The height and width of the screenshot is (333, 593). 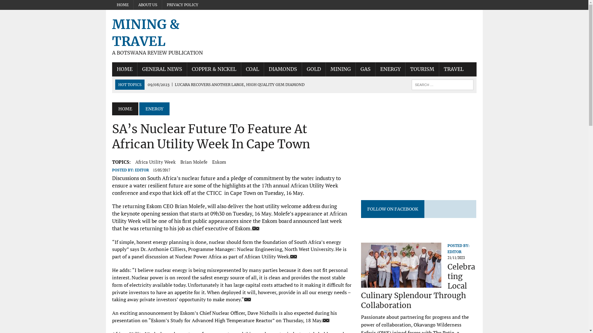 I want to click on ABOUT US, so click(x=148, y=5).